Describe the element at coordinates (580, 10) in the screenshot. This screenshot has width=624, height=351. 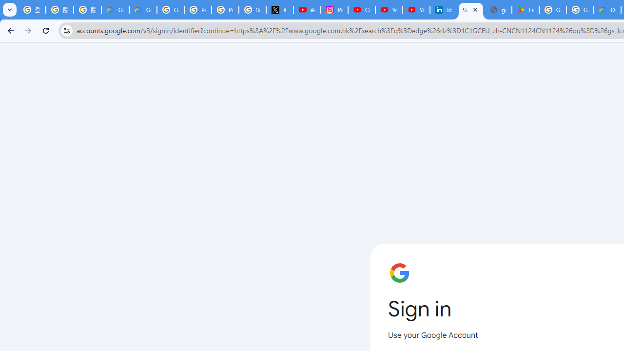
I see `Google Workspace - Specific Terms` at that location.